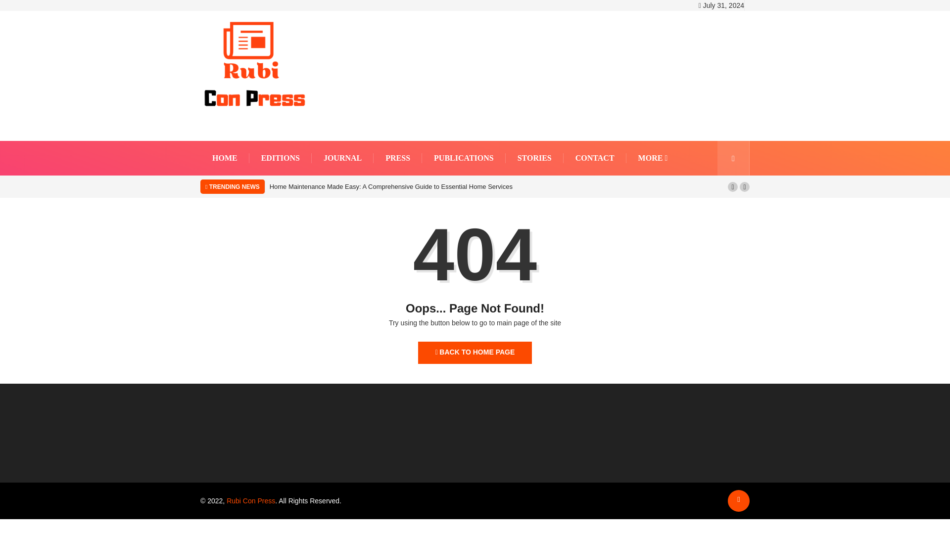 Image resolution: width=950 pixels, height=534 pixels. I want to click on popup modal for search, so click(733, 158).